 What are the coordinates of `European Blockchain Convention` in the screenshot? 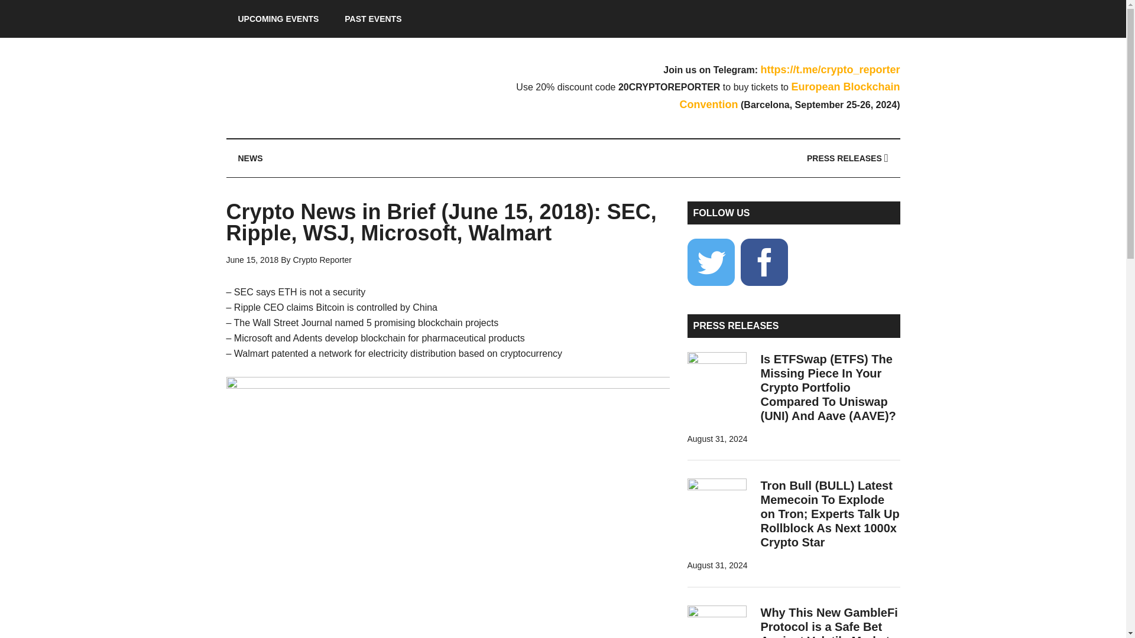 It's located at (790, 96).